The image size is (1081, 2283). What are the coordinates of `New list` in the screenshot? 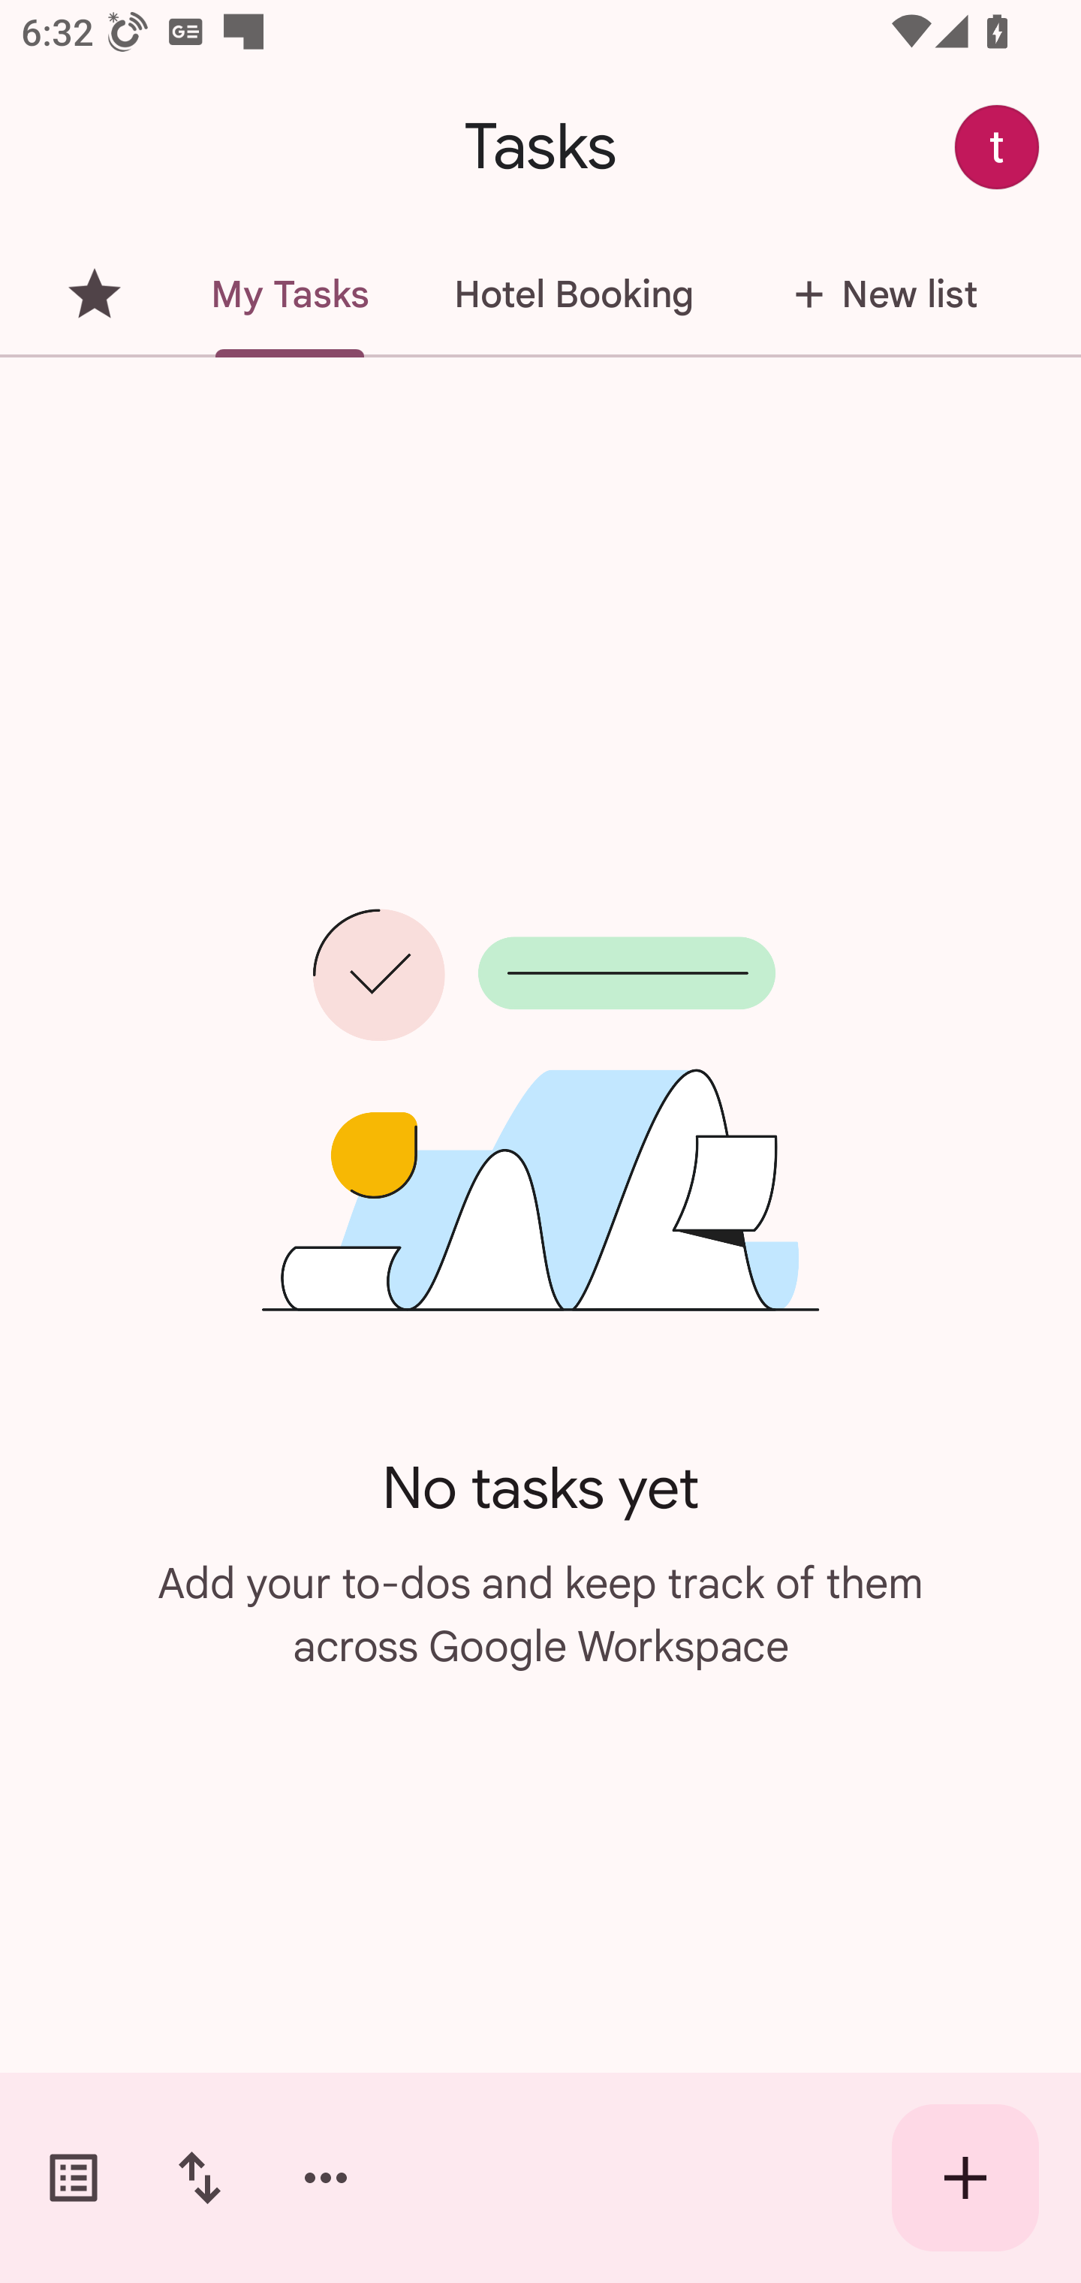 It's located at (877, 294).